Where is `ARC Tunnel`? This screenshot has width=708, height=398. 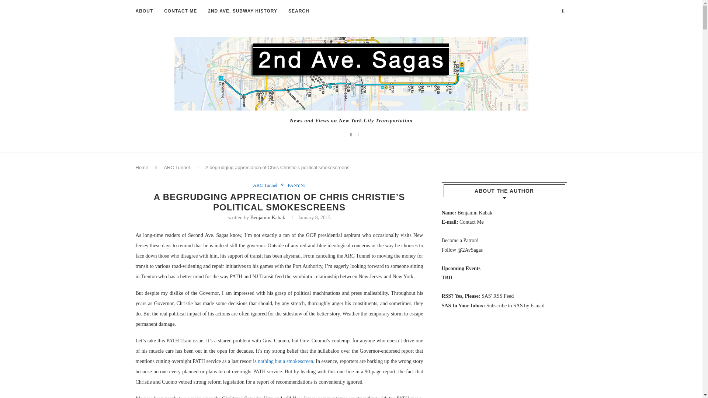 ARC Tunnel is located at coordinates (267, 185).